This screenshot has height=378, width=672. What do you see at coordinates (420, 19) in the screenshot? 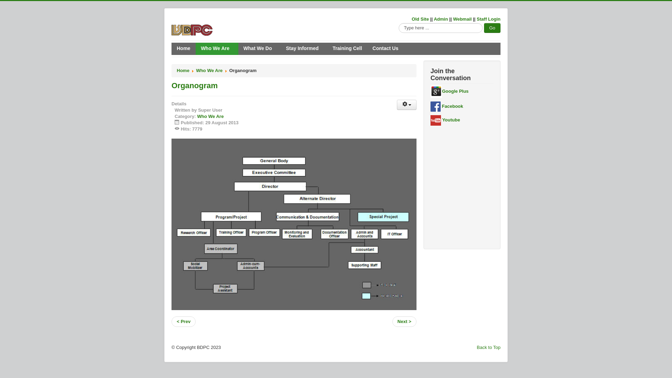
I see `Old Site` at bounding box center [420, 19].